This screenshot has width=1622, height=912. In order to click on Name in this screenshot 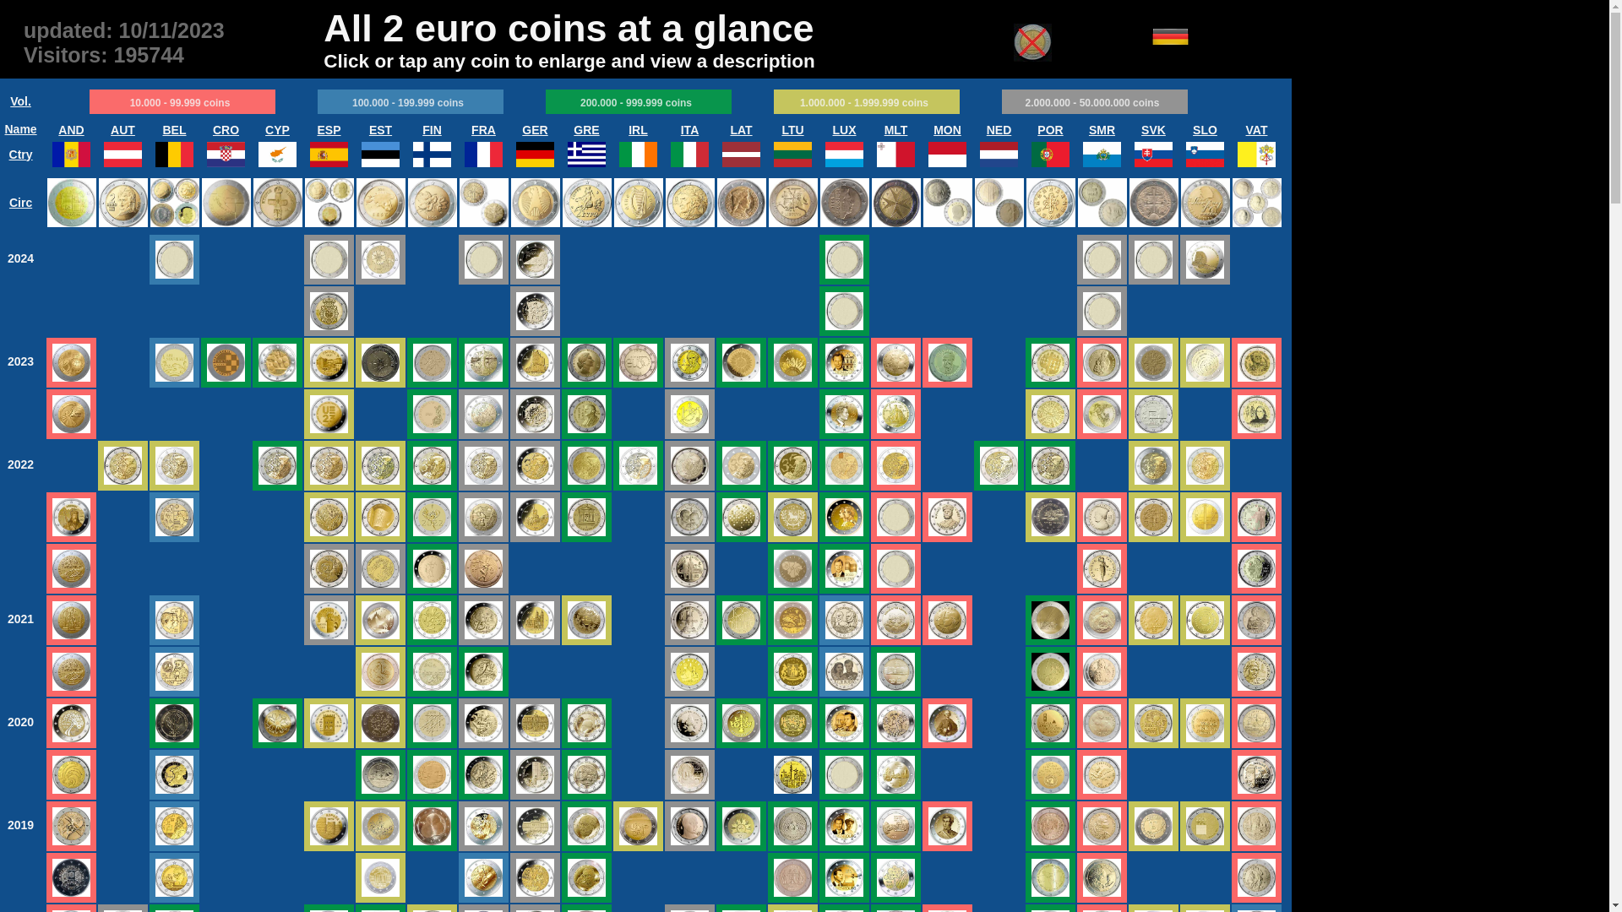, I will do `click(21, 129)`.